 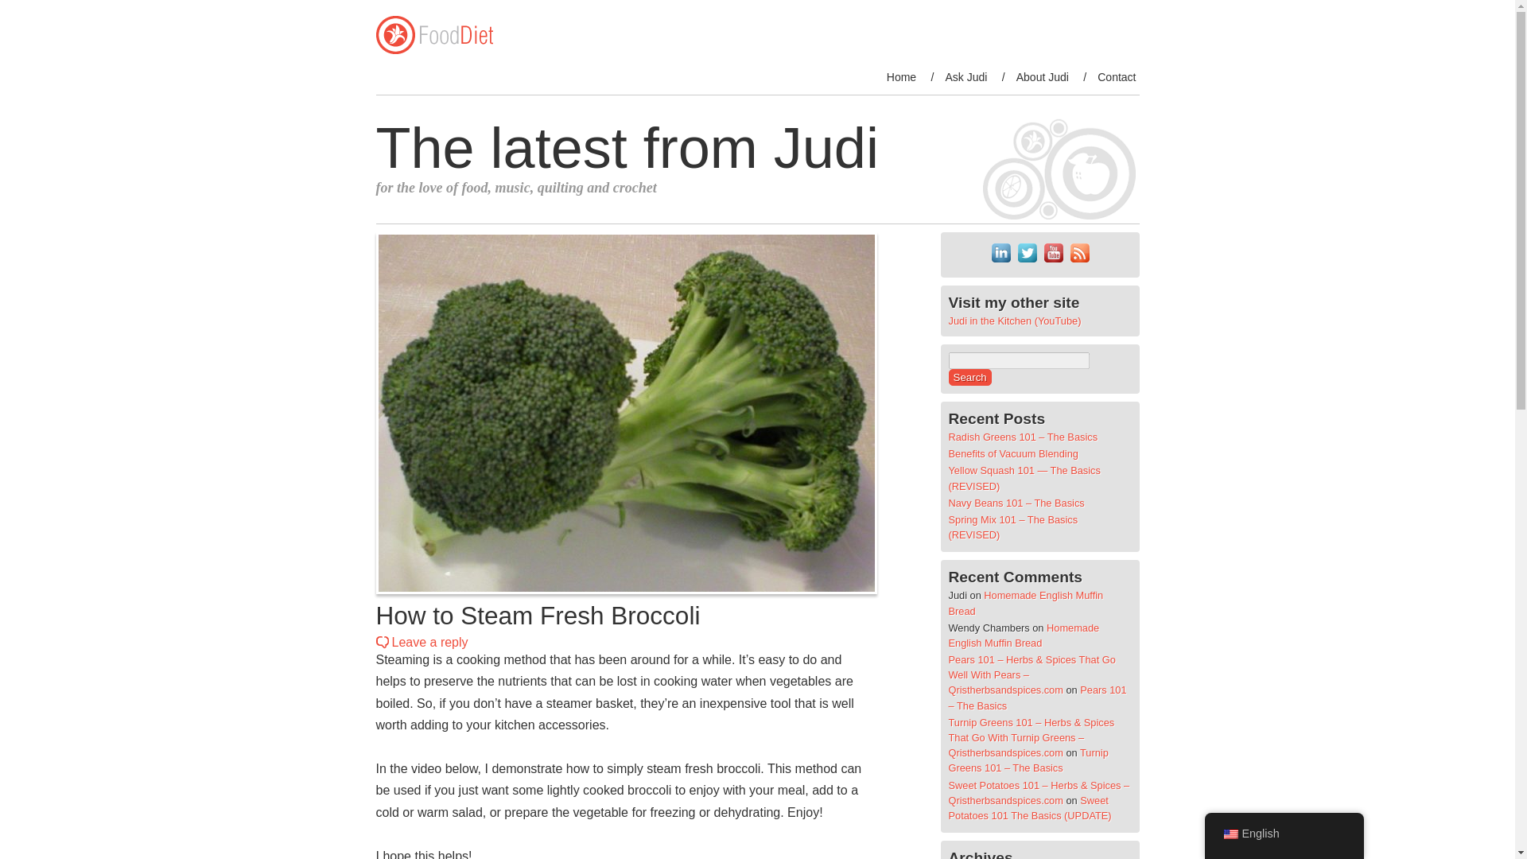 What do you see at coordinates (1078, 261) in the screenshot?
I see `Check Our Feed` at bounding box center [1078, 261].